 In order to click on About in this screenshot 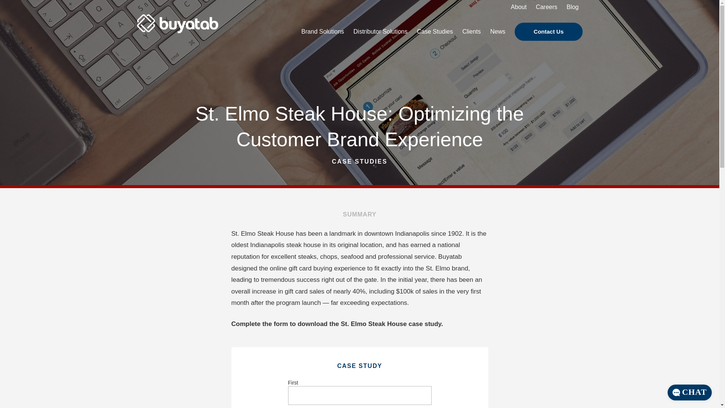, I will do `click(519, 8)`.